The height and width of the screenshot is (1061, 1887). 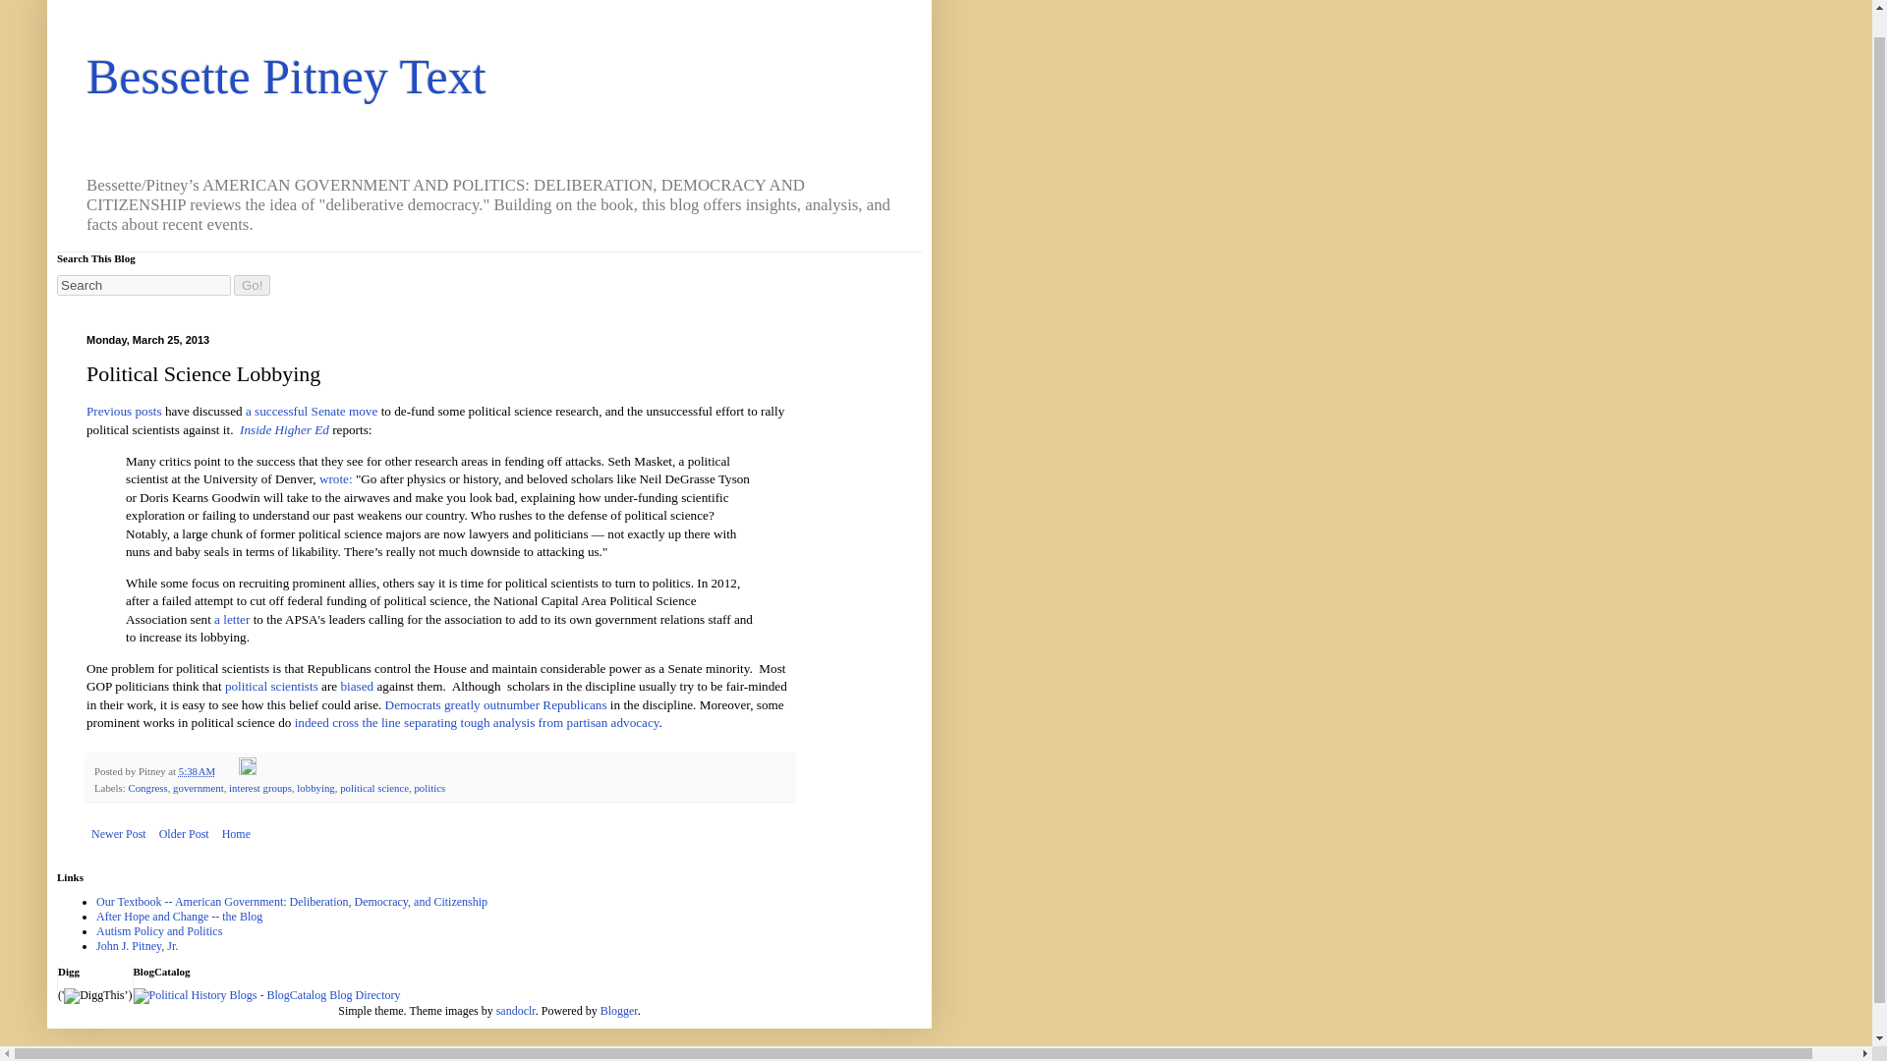 I want to click on Autism Policy and Politics, so click(x=159, y=930).